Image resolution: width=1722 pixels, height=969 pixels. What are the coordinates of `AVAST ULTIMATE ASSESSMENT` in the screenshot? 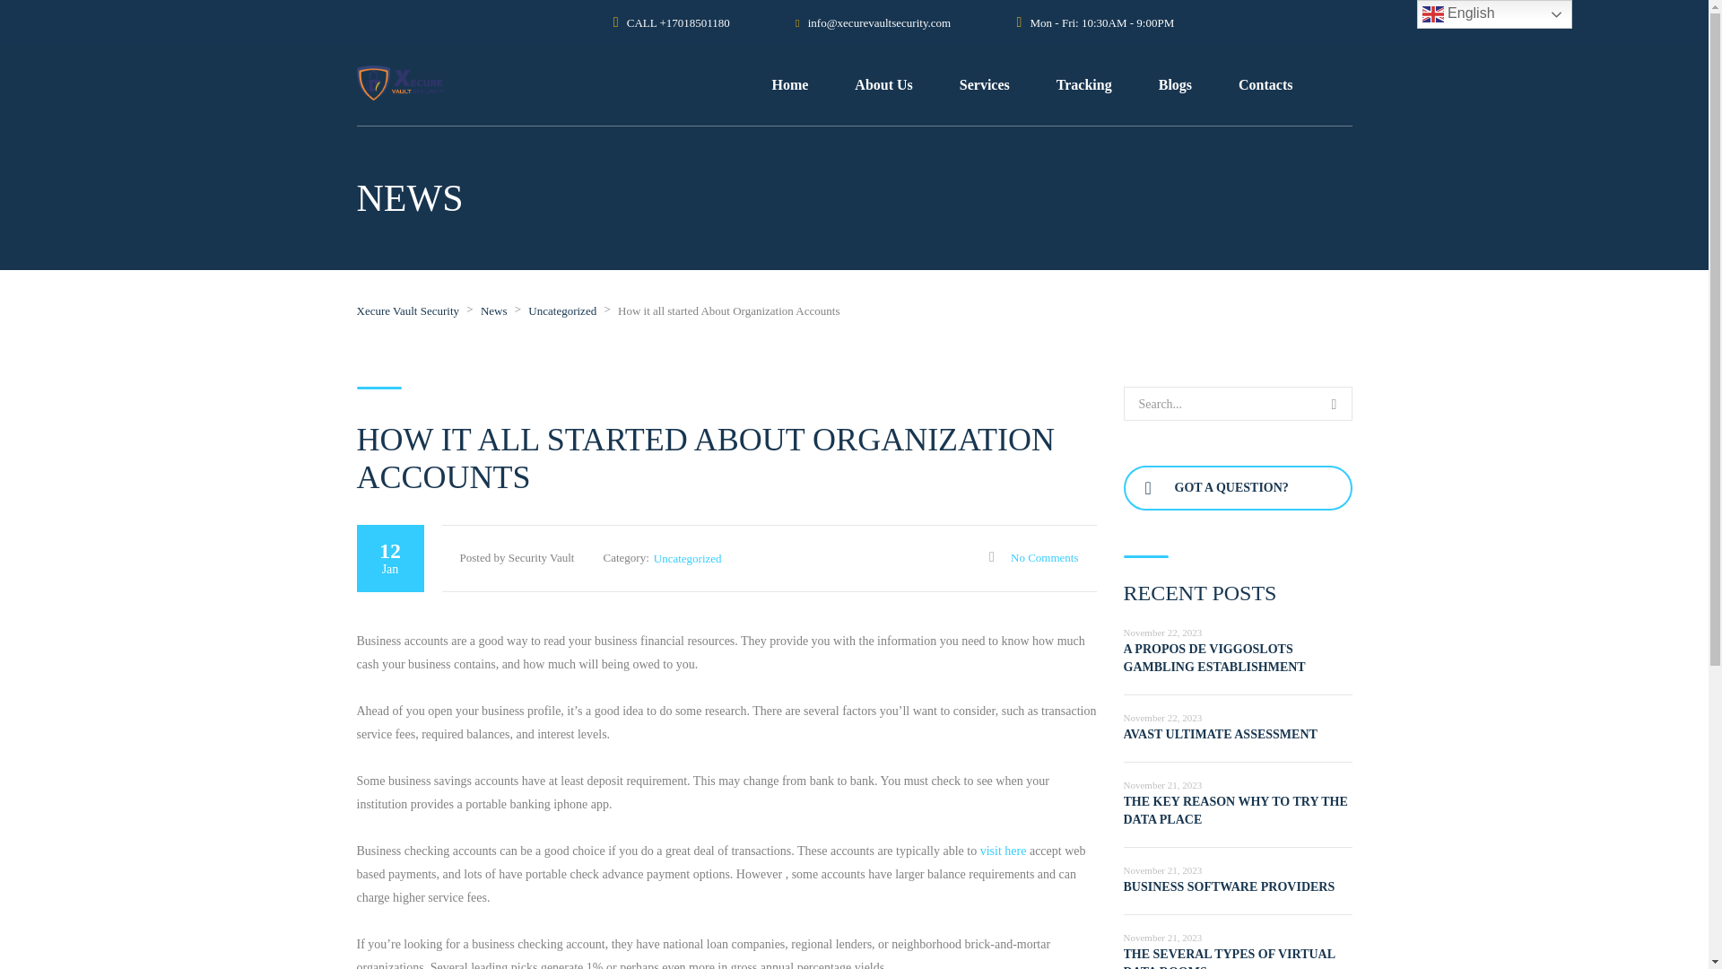 It's located at (1220, 734).